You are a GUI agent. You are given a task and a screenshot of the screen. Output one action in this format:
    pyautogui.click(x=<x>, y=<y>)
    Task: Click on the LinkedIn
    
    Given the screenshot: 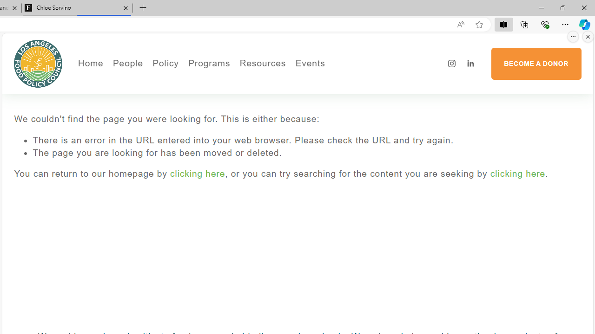 What is the action you would take?
    pyautogui.click(x=470, y=64)
    